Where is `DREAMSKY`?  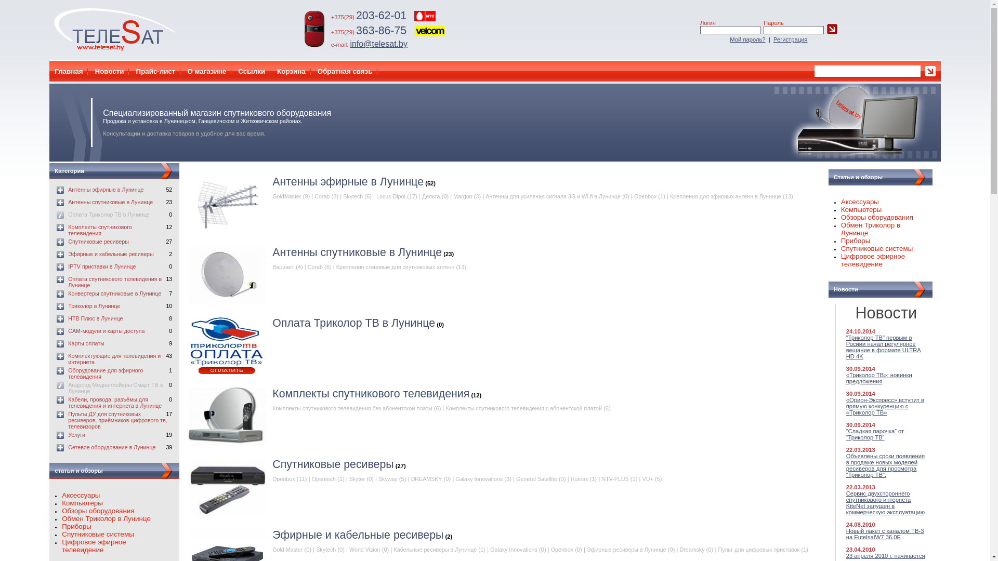 DREAMSKY is located at coordinates (427, 479).